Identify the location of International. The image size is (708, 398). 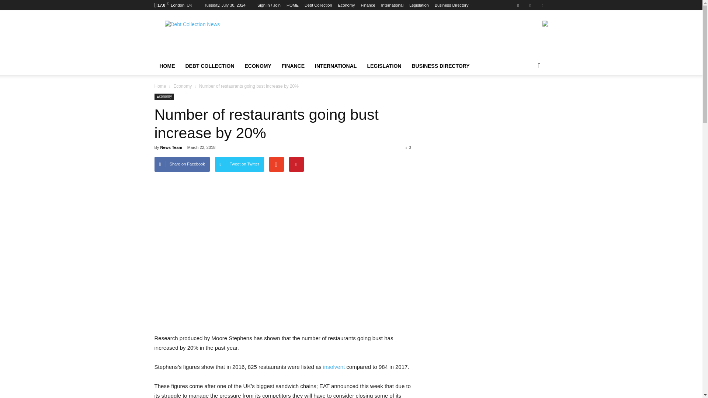
(392, 5).